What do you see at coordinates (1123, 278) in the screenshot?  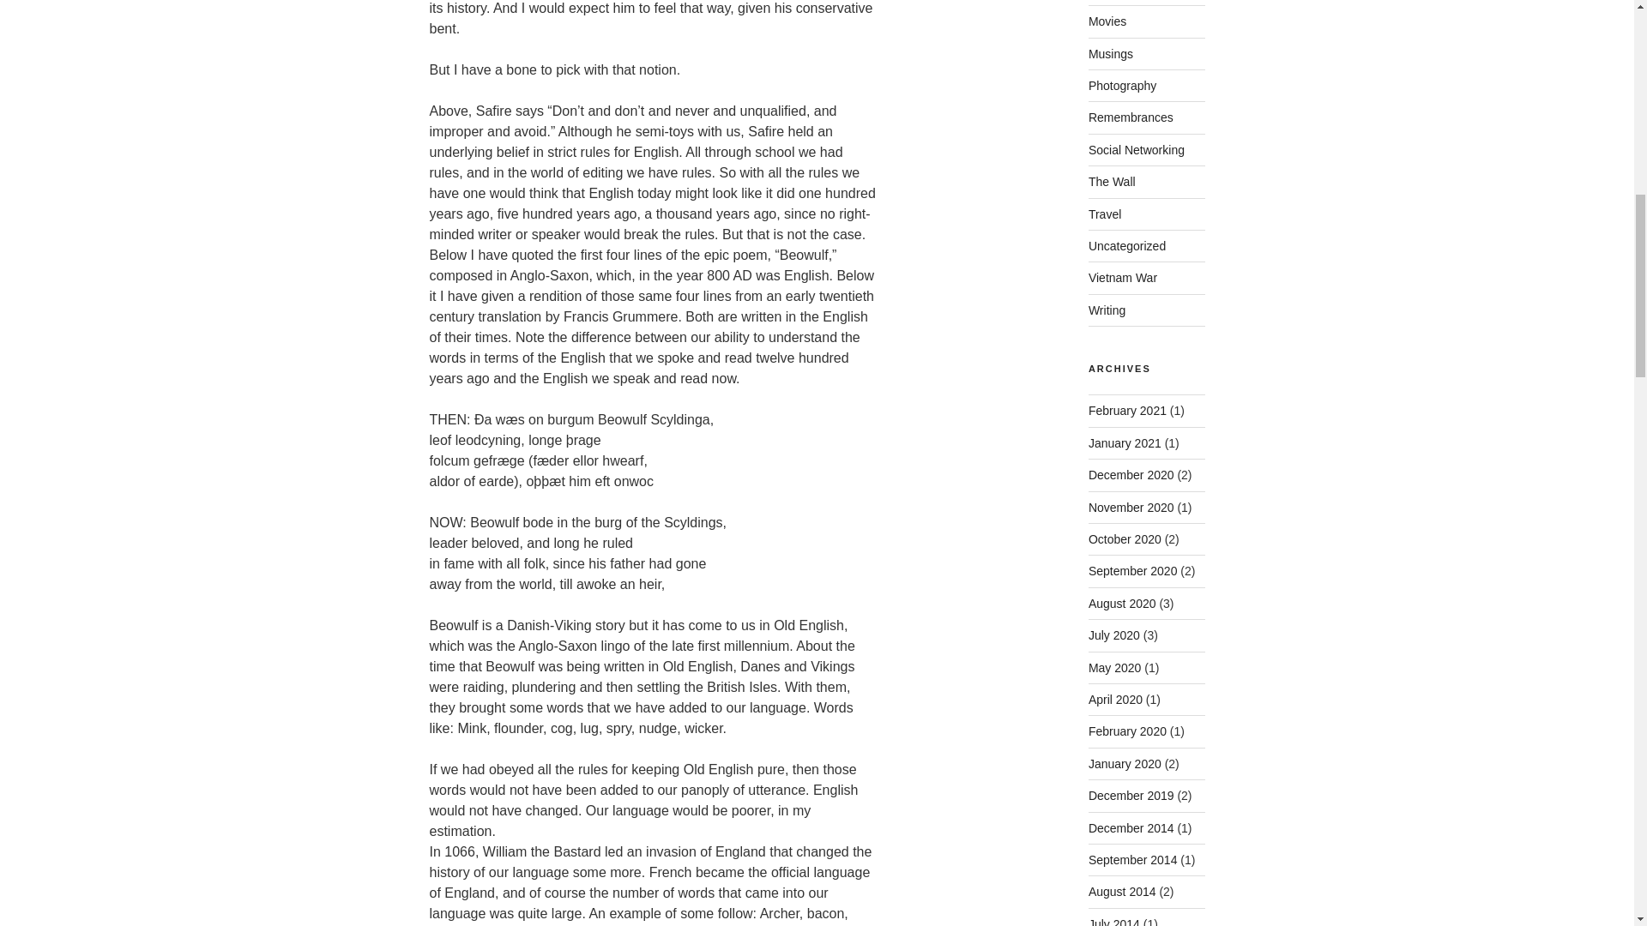 I see `Vietnam War` at bounding box center [1123, 278].